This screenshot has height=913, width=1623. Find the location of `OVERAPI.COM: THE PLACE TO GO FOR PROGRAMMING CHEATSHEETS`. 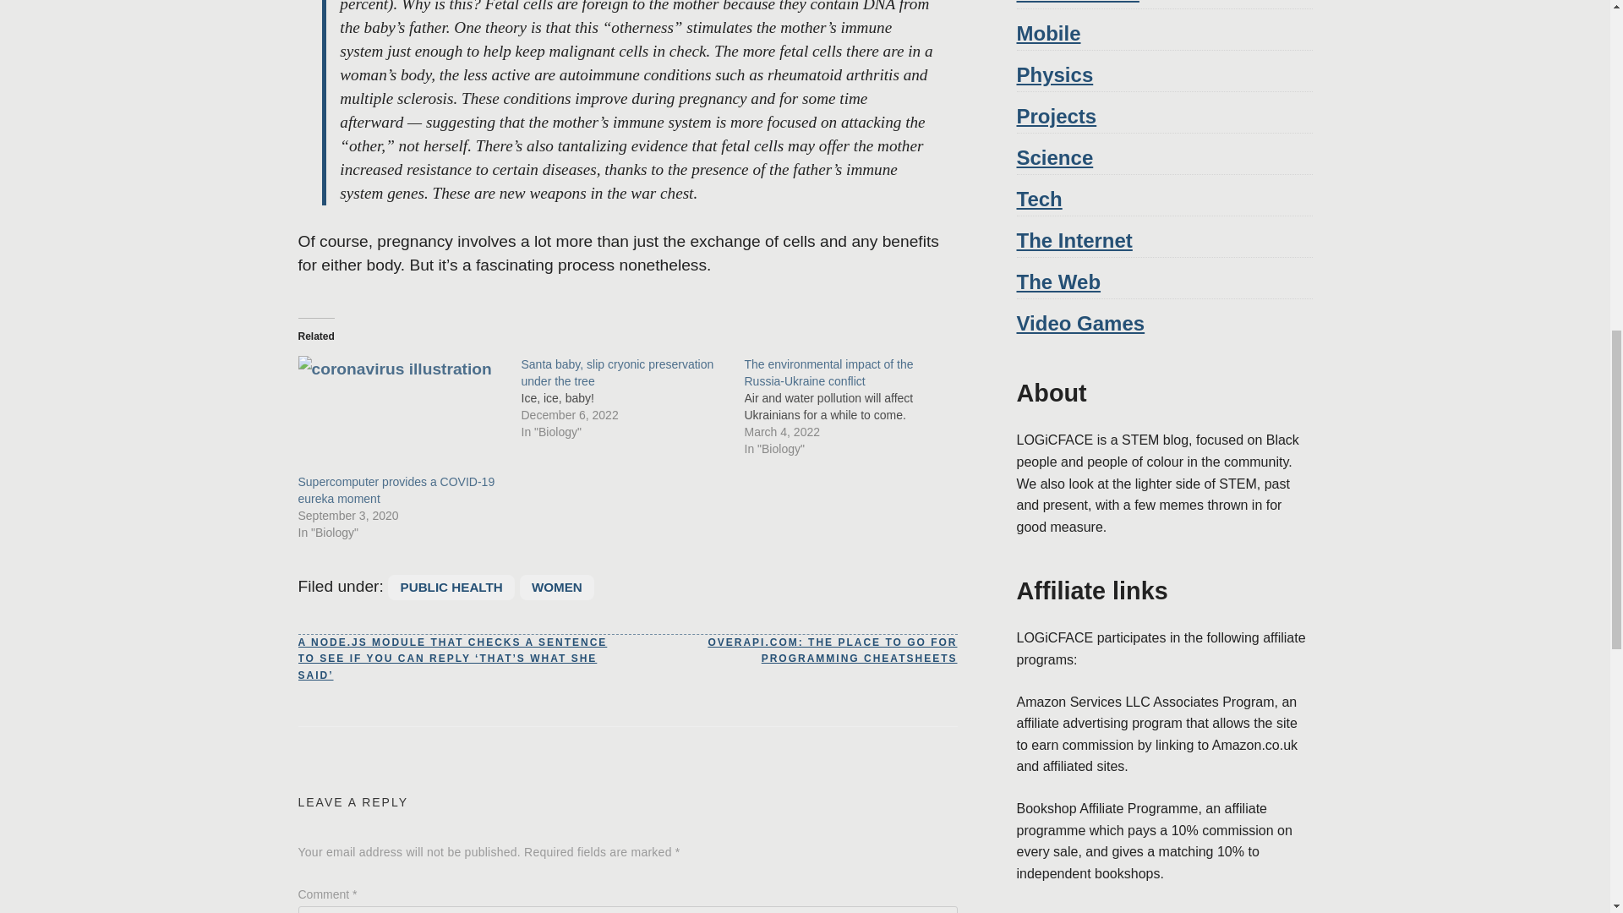

OVERAPI.COM: THE PLACE TO GO FOR PROGRAMMING CHEATSHEETS is located at coordinates (791, 651).